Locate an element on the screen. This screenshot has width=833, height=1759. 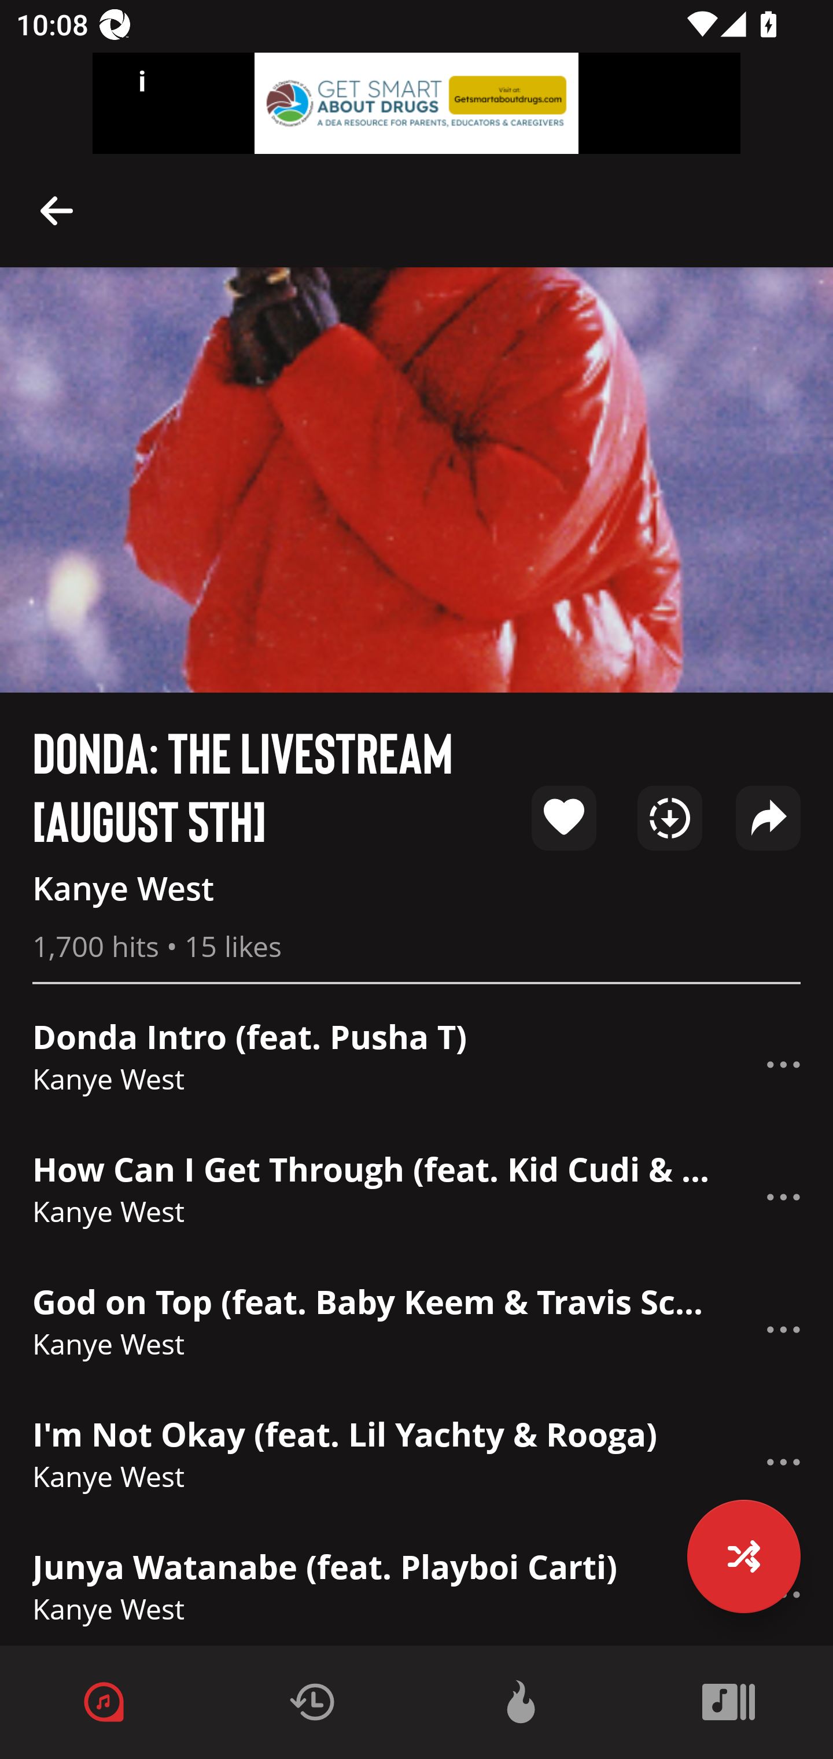
Description is located at coordinates (783, 1330).